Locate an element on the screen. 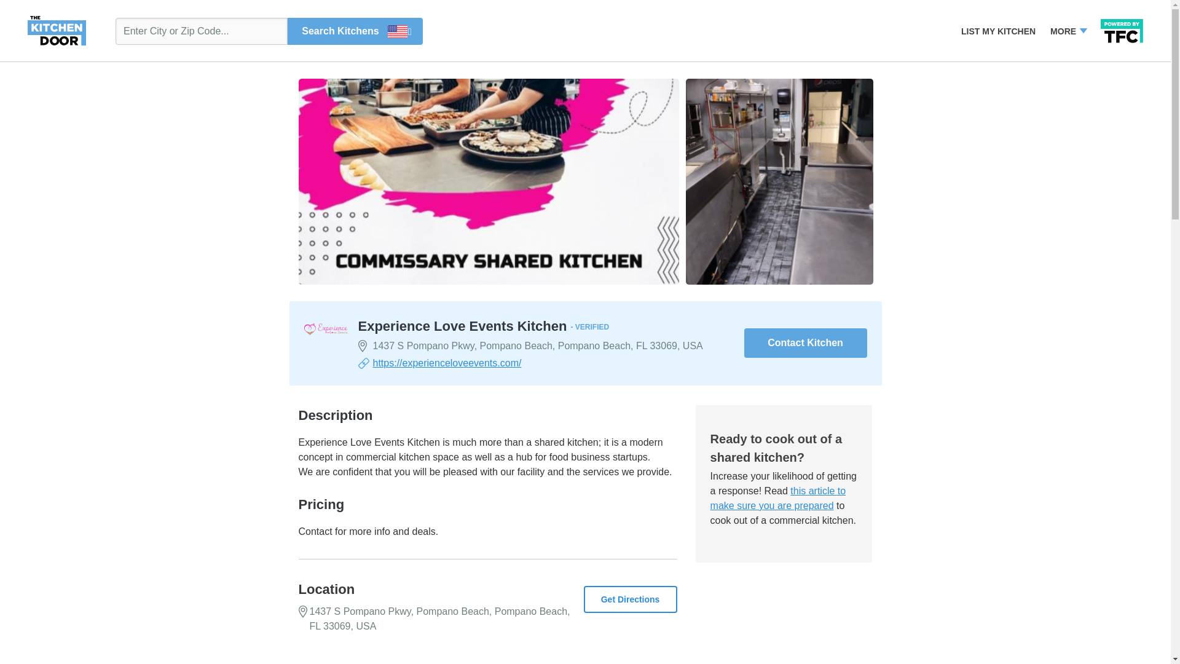  The Kitchen Door is located at coordinates (57, 30).